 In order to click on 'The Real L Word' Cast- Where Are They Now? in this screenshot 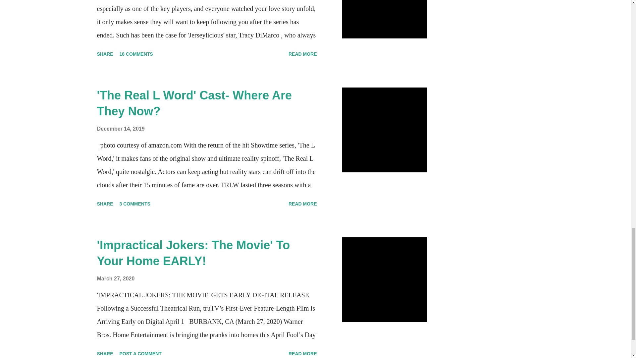, I will do `click(194, 103)`.